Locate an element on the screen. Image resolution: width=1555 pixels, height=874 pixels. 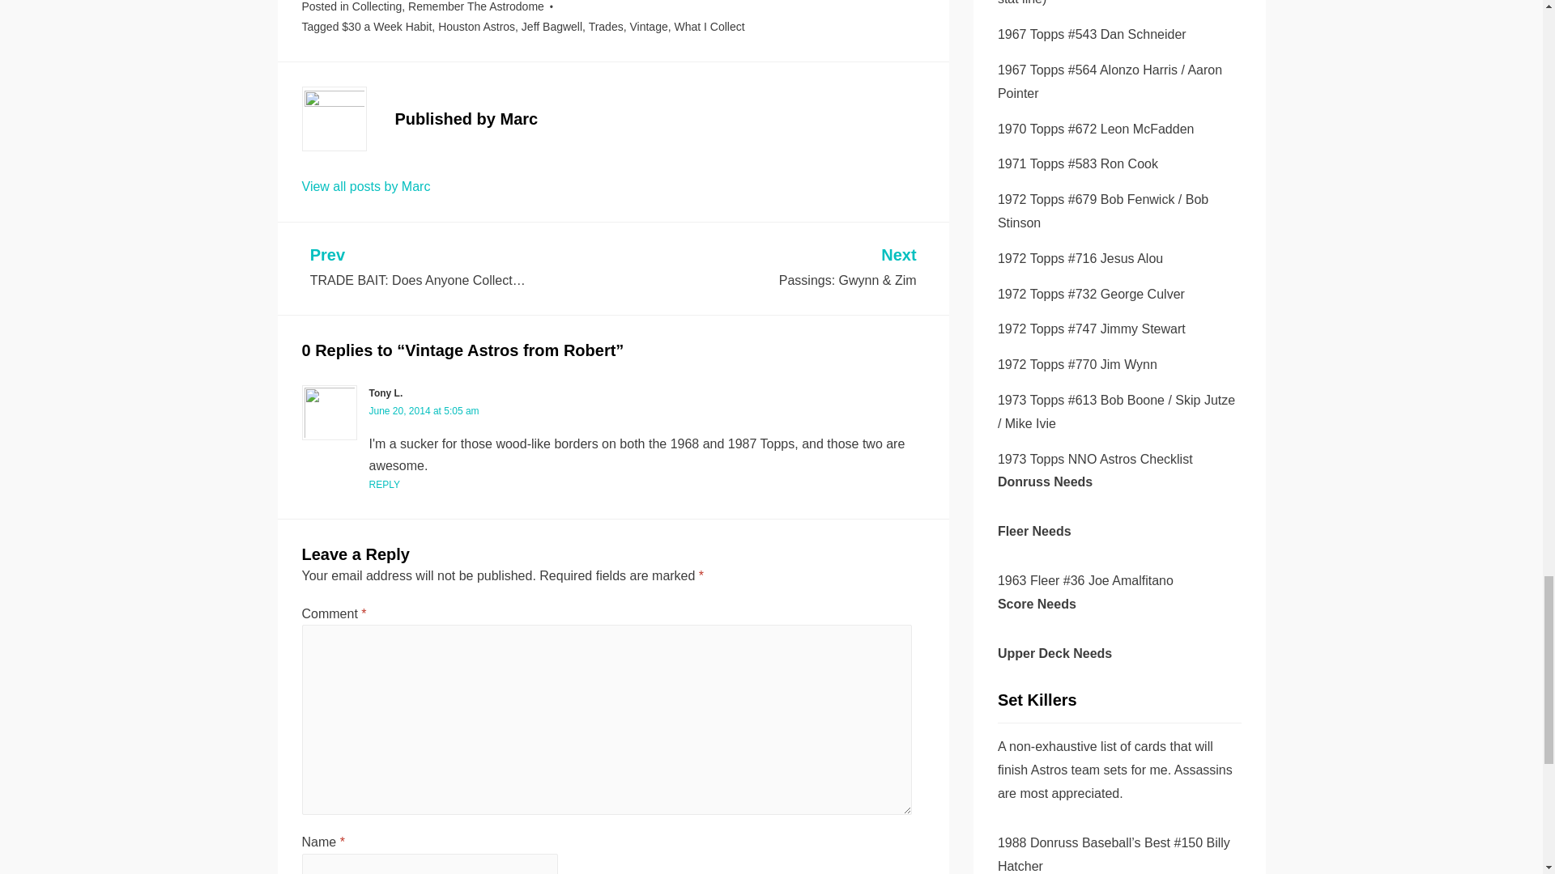
Houston Astros is located at coordinates (476, 26).